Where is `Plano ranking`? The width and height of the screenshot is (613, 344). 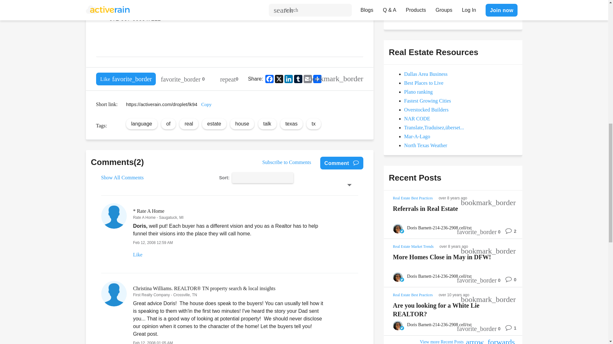
Plano ranking is located at coordinates (418, 92).